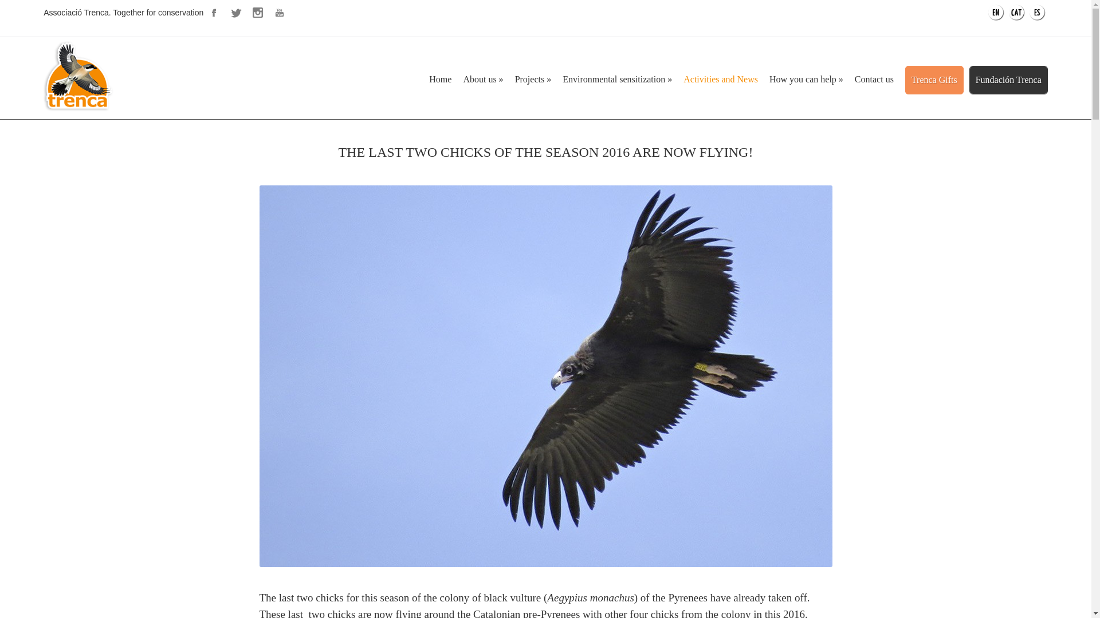 Image resolution: width=1100 pixels, height=618 pixels. What do you see at coordinates (874, 79) in the screenshot?
I see `Contact us` at bounding box center [874, 79].